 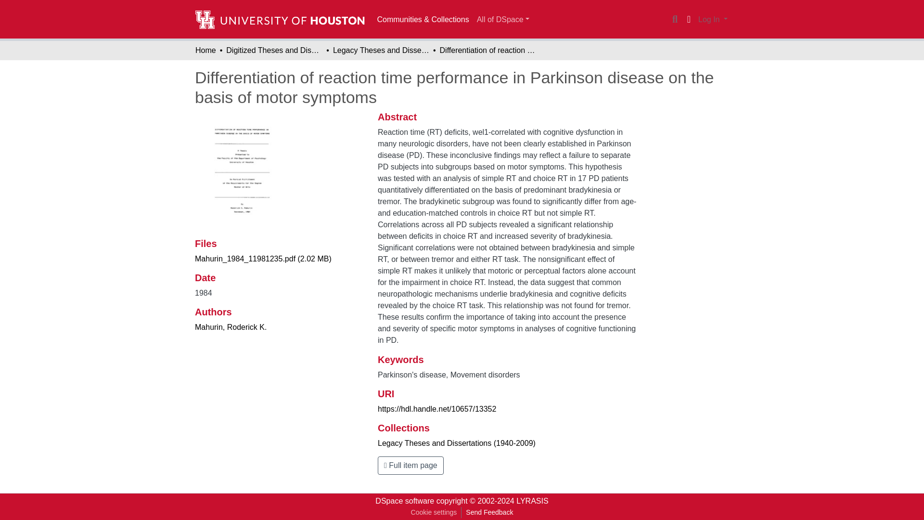 What do you see at coordinates (205, 50) in the screenshot?
I see `Home` at bounding box center [205, 50].